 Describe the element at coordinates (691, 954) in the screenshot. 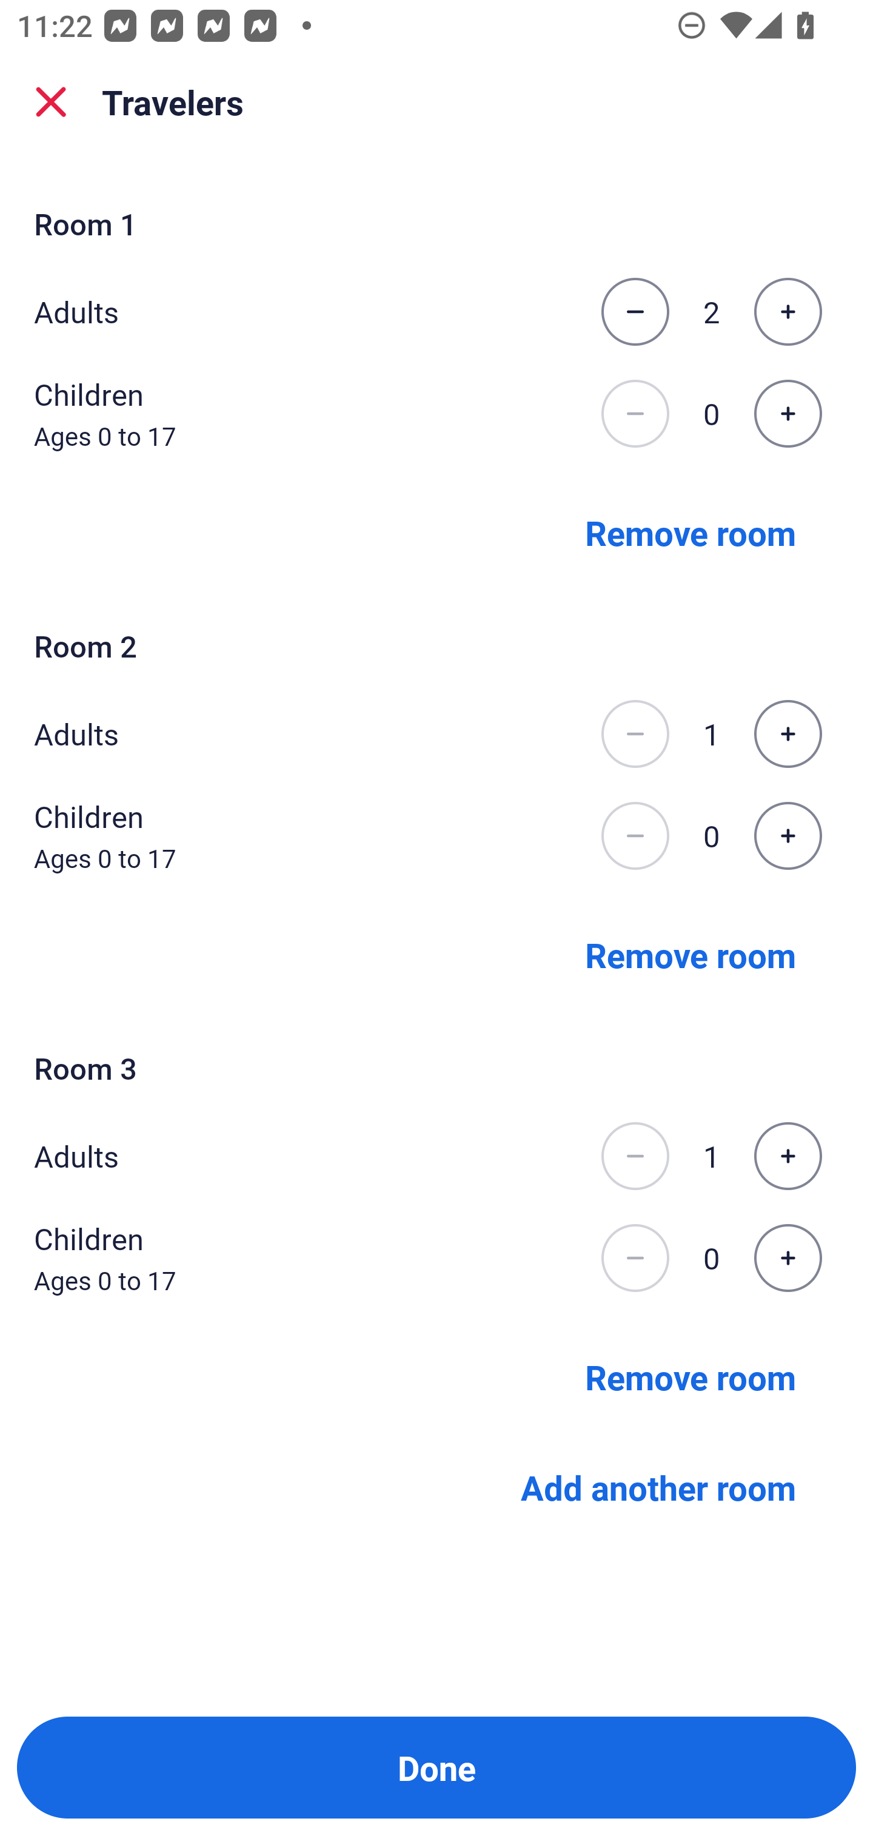

I see `Remove room` at that location.